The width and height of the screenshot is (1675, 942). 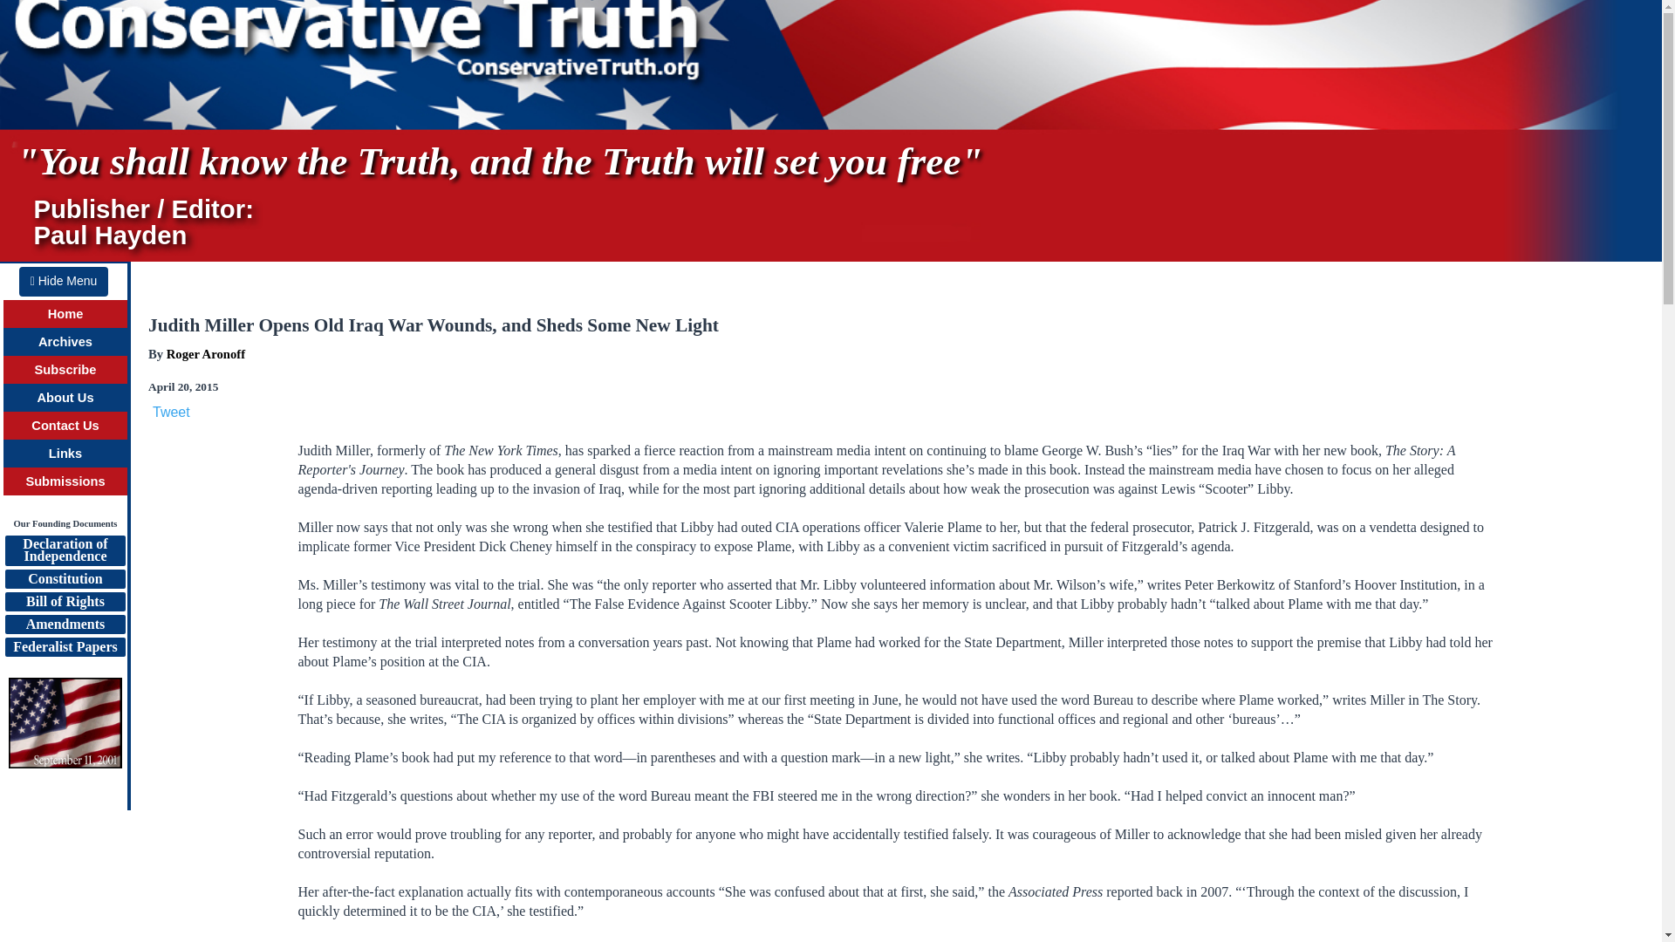 What do you see at coordinates (65, 647) in the screenshot?
I see `Federalist Papers` at bounding box center [65, 647].